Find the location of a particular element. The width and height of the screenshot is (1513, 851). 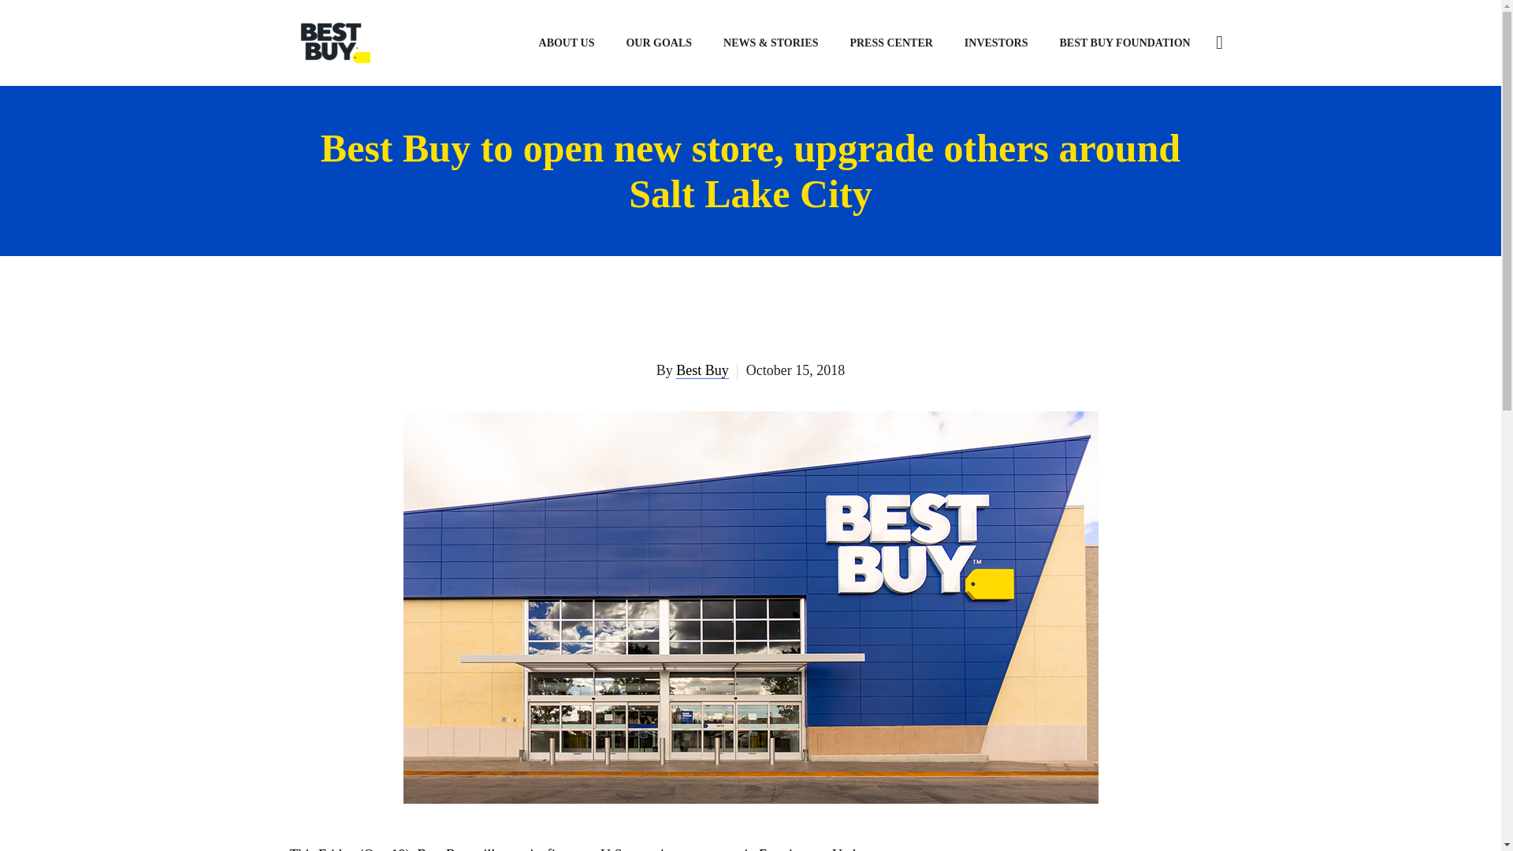

PRESS CENTER is located at coordinates (890, 43).